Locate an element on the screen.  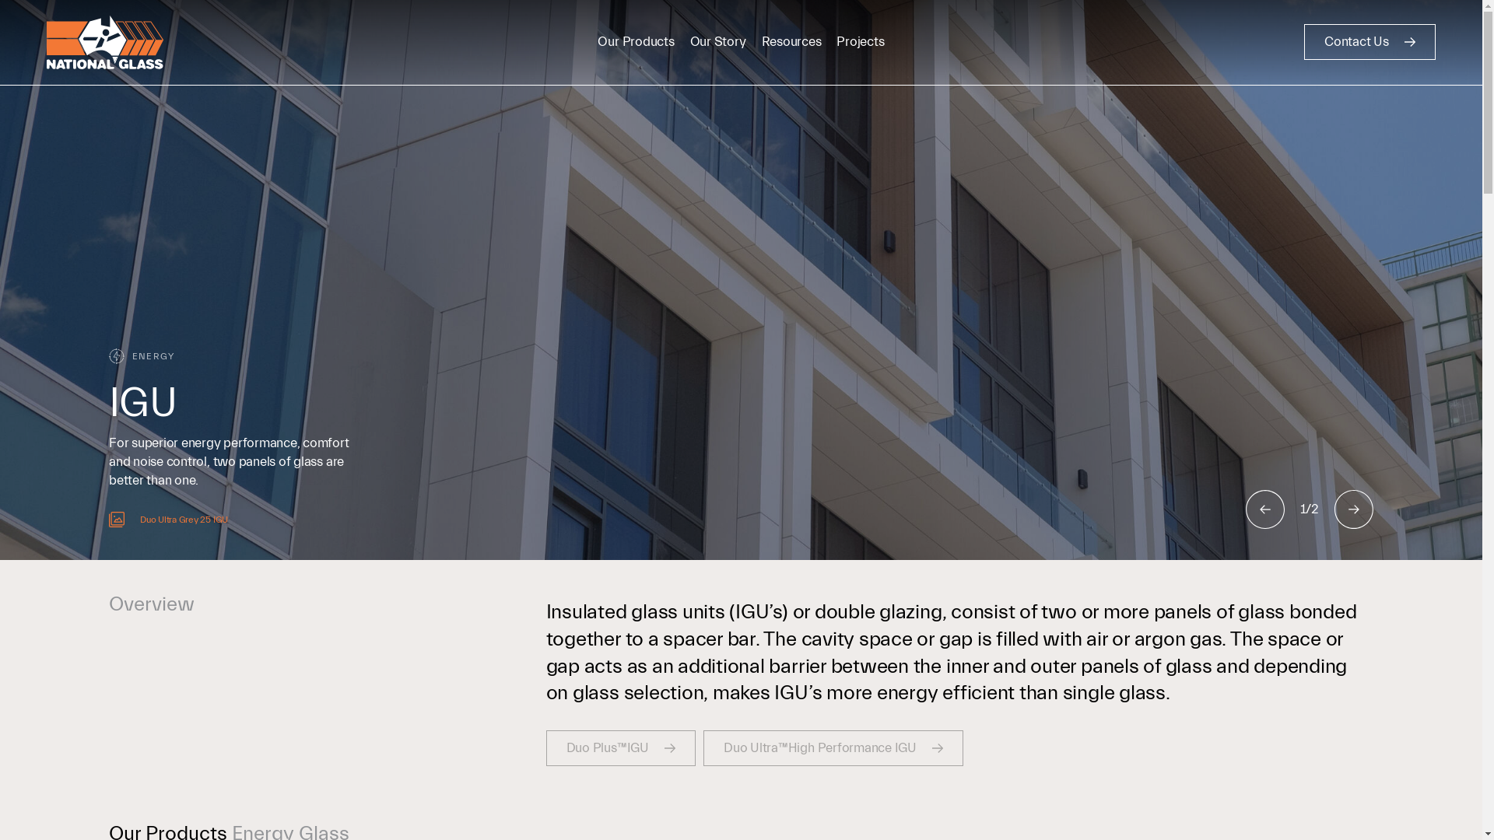
Projects is located at coordinates (861, 42).